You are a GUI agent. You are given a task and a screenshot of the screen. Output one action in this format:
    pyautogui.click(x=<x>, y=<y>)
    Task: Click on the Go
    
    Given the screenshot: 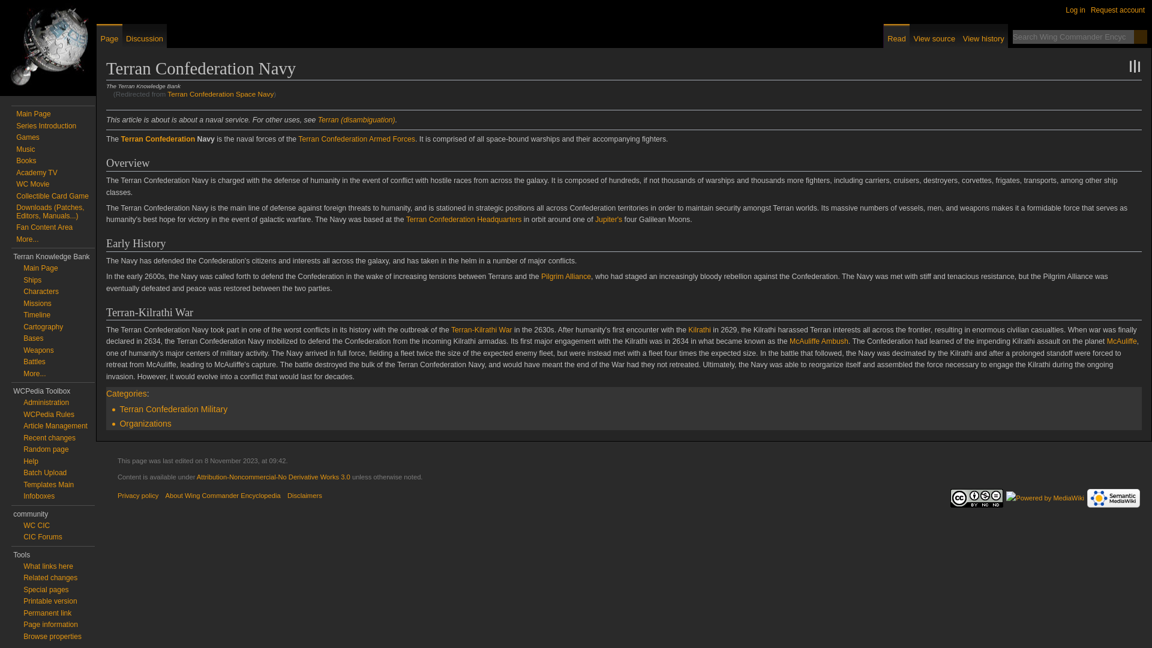 What is the action you would take?
    pyautogui.click(x=1140, y=36)
    